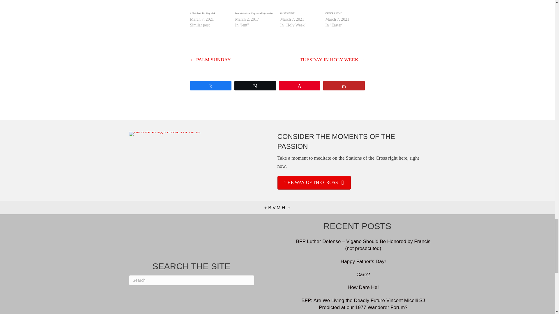 This screenshot has height=314, width=559. I want to click on Lent Meditations: Preface and Information, so click(255, 5).